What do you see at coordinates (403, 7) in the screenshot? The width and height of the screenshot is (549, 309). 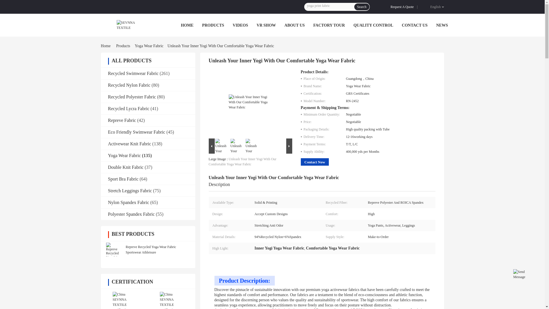 I see `Request A Quote` at bounding box center [403, 7].